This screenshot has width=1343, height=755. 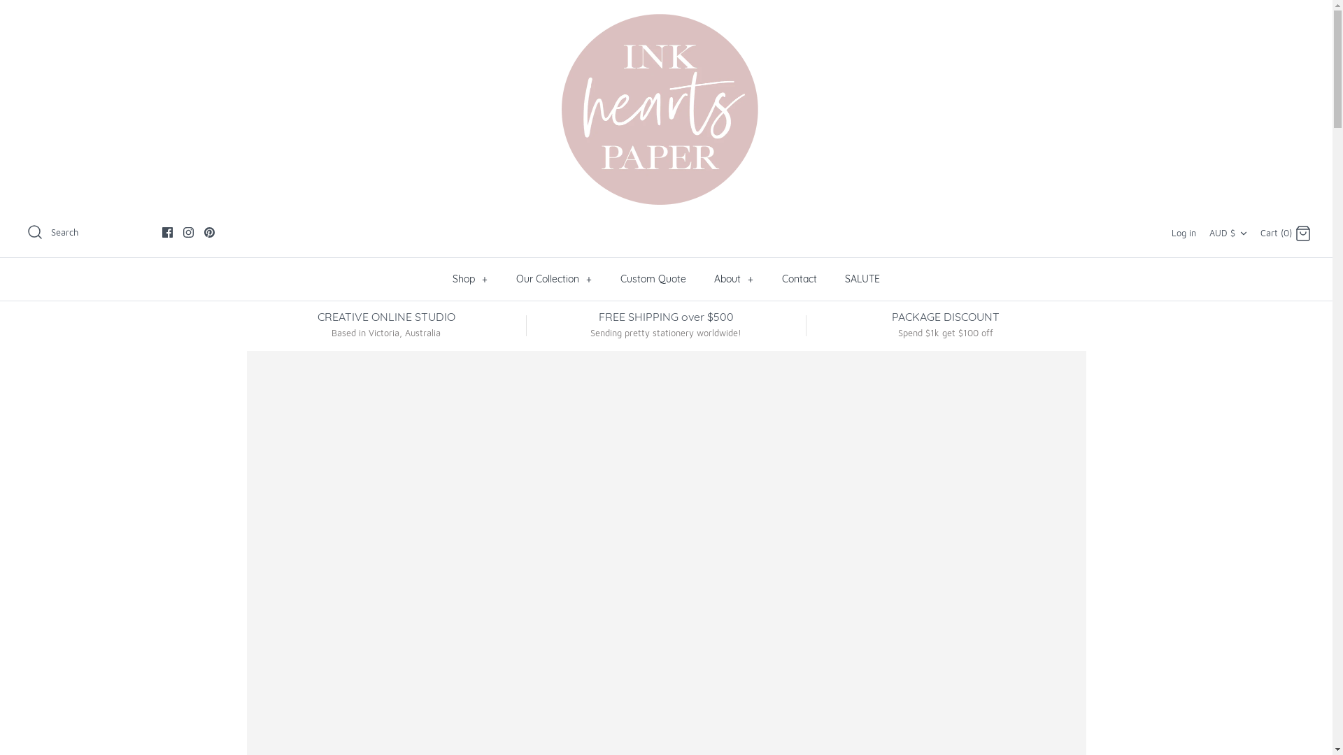 What do you see at coordinates (734, 278) in the screenshot?
I see `About +` at bounding box center [734, 278].